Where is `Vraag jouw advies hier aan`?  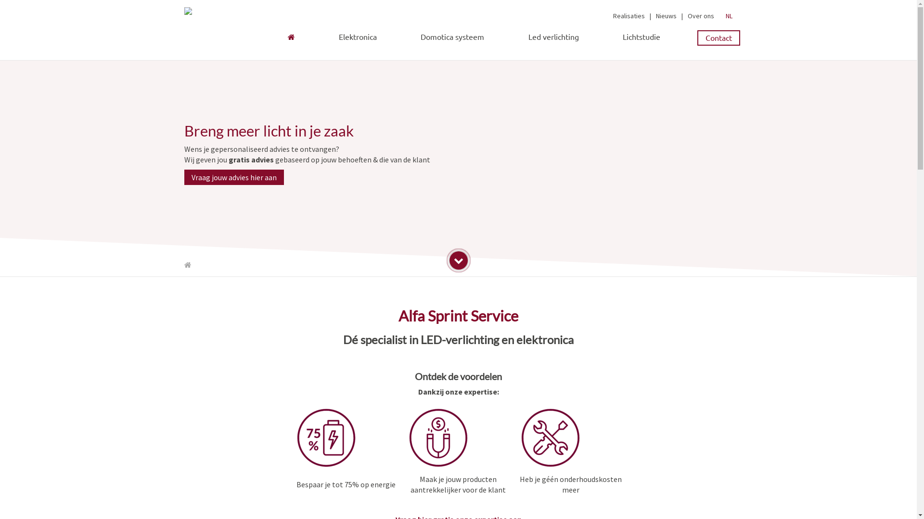 Vraag jouw advies hier aan is located at coordinates (234, 177).